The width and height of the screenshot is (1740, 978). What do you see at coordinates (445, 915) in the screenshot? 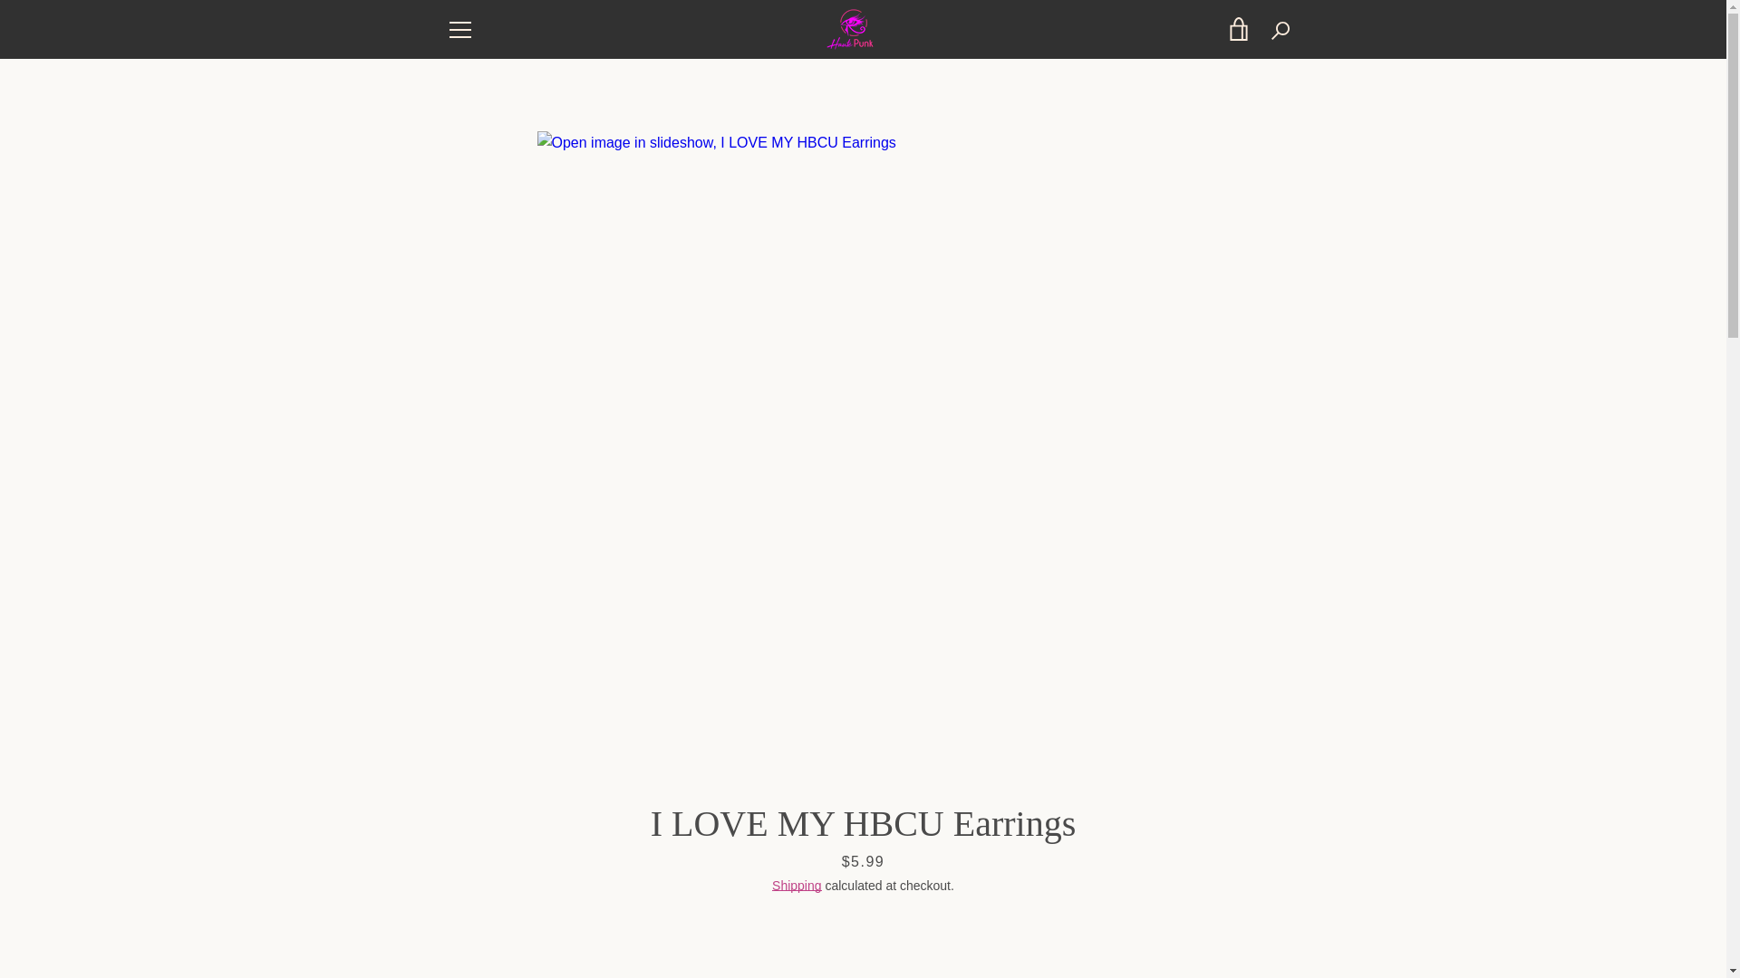
I see `Haute Punk Boutique on Facebook` at bounding box center [445, 915].